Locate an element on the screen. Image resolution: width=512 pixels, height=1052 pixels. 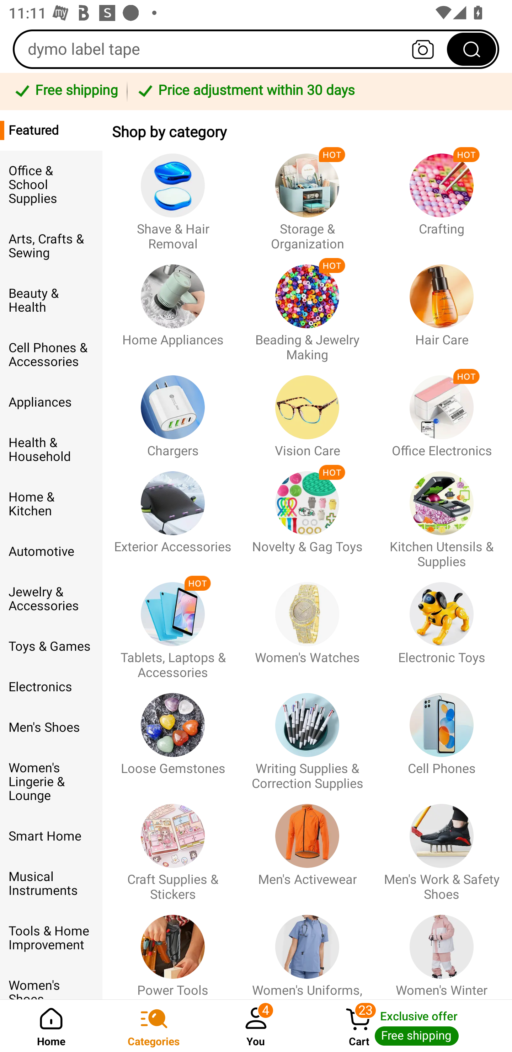
Storage & Organization is located at coordinates (307, 196).